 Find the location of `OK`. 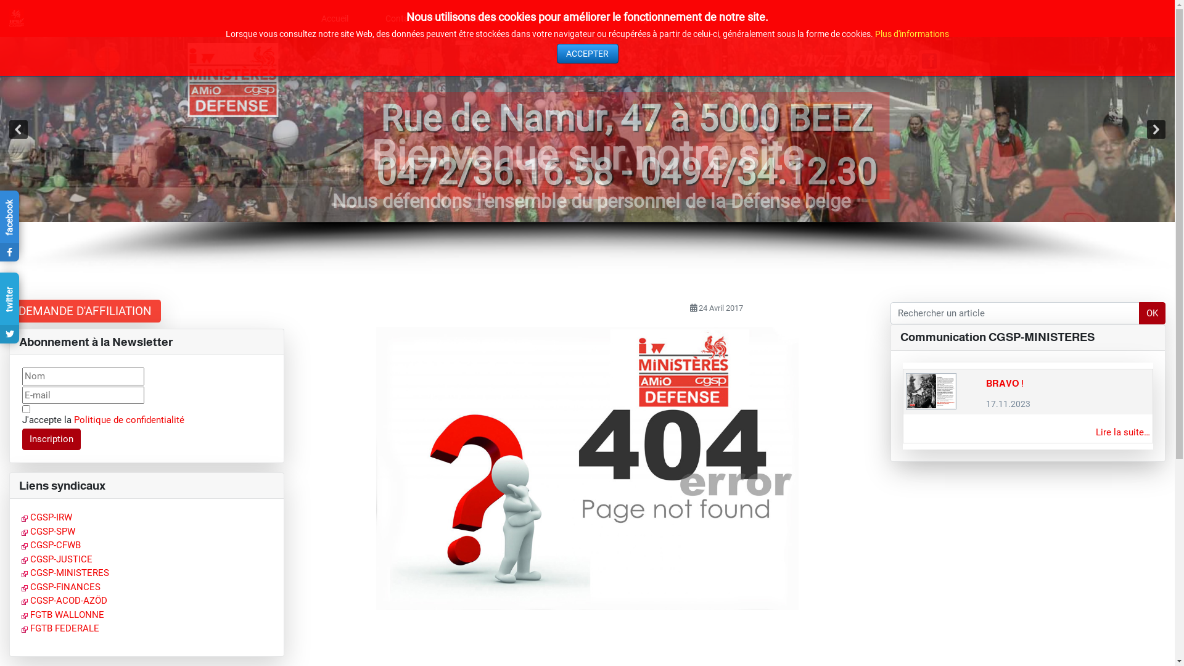

OK is located at coordinates (1152, 313).